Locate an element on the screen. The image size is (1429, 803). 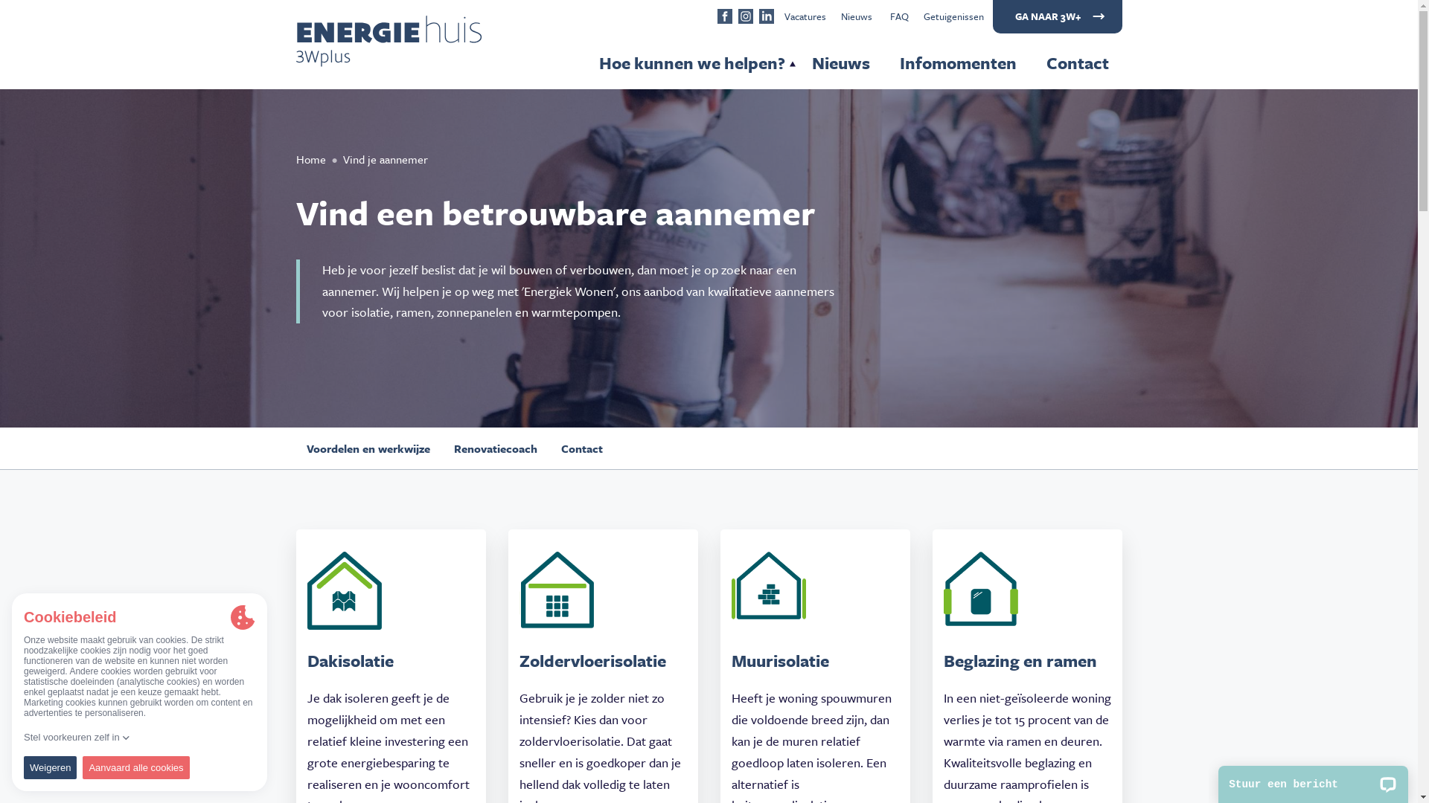
FAQ is located at coordinates (899, 16).